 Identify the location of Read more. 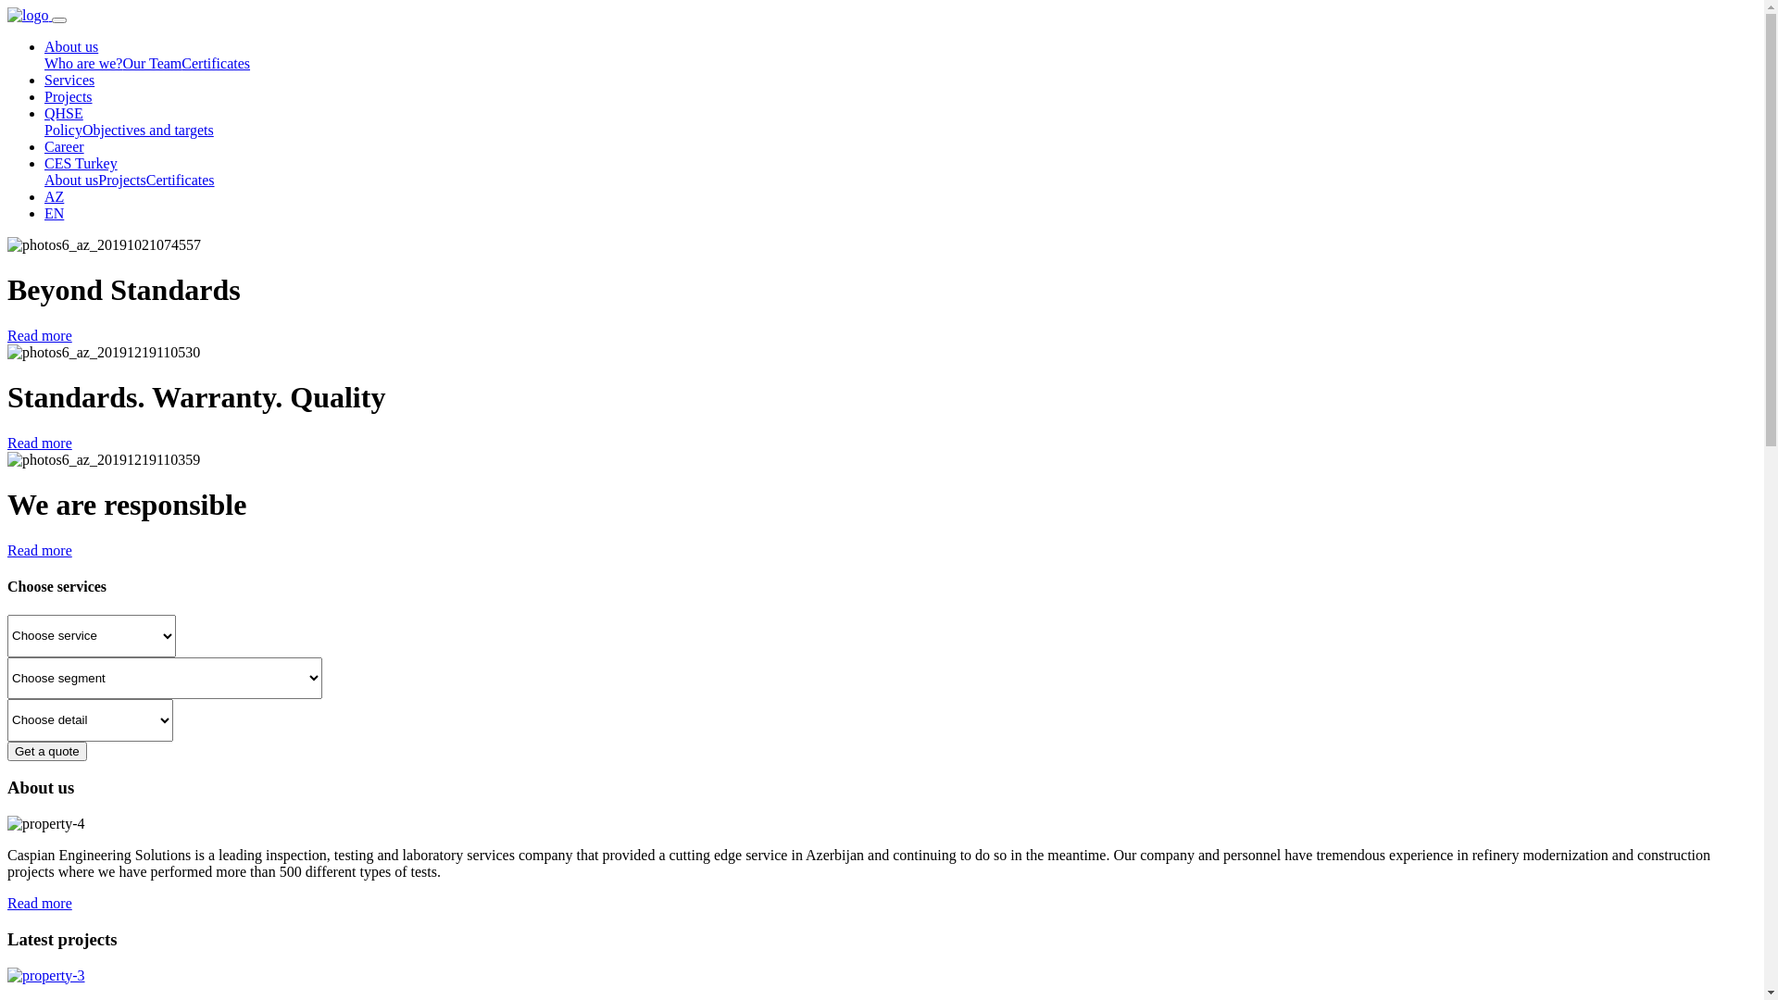
(40, 904).